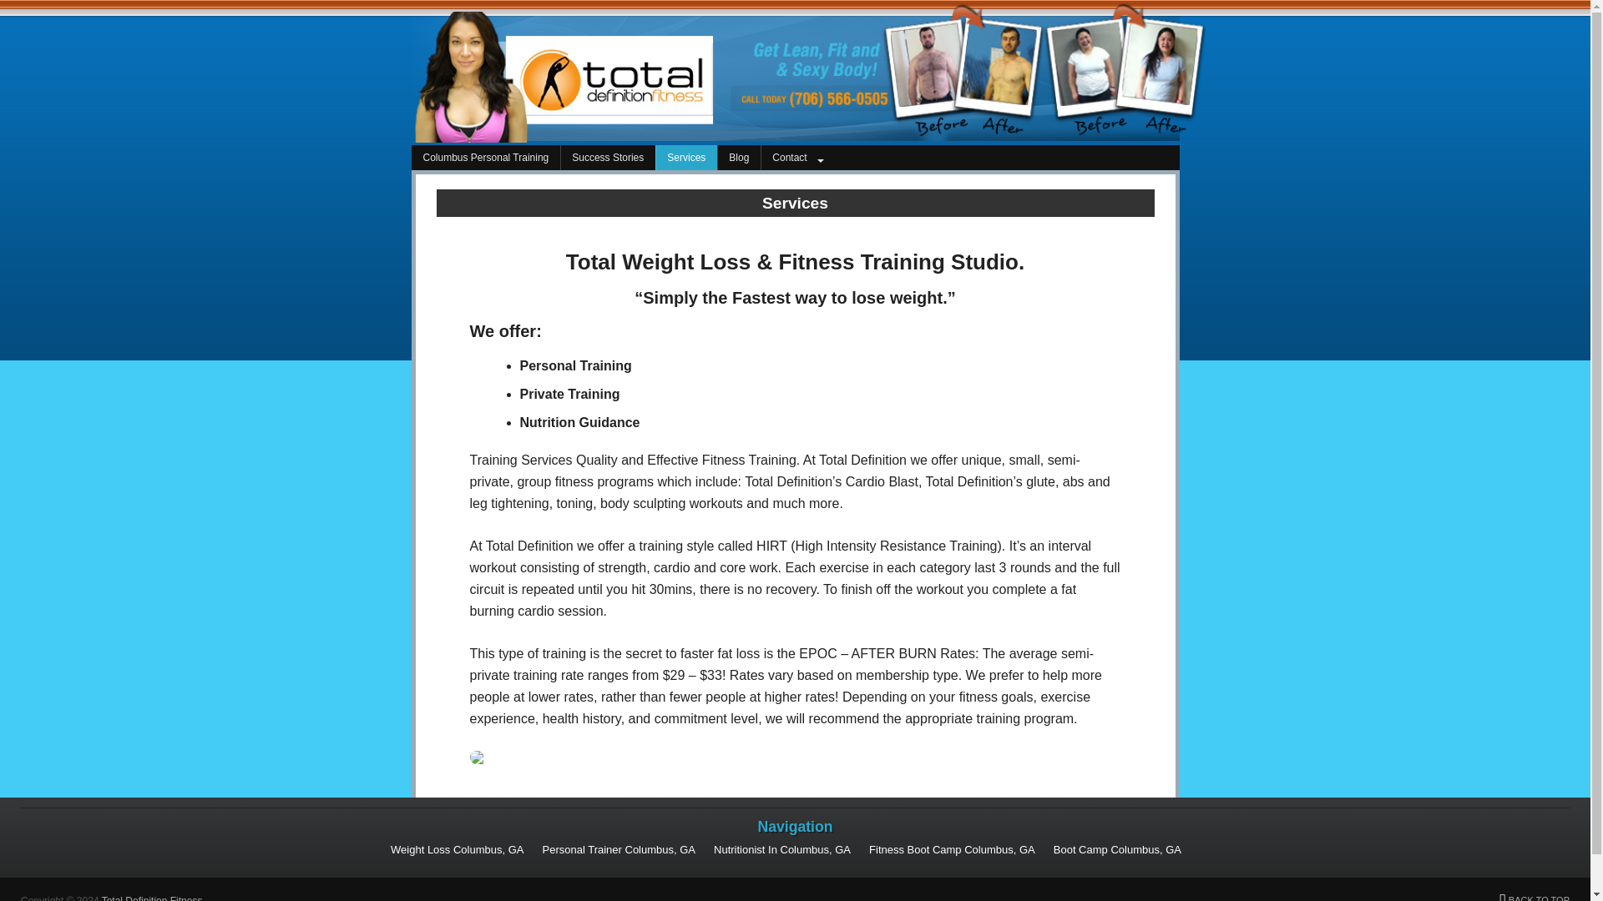 The height and width of the screenshot is (901, 1603). I want to click on Contact, so click(800, 157).